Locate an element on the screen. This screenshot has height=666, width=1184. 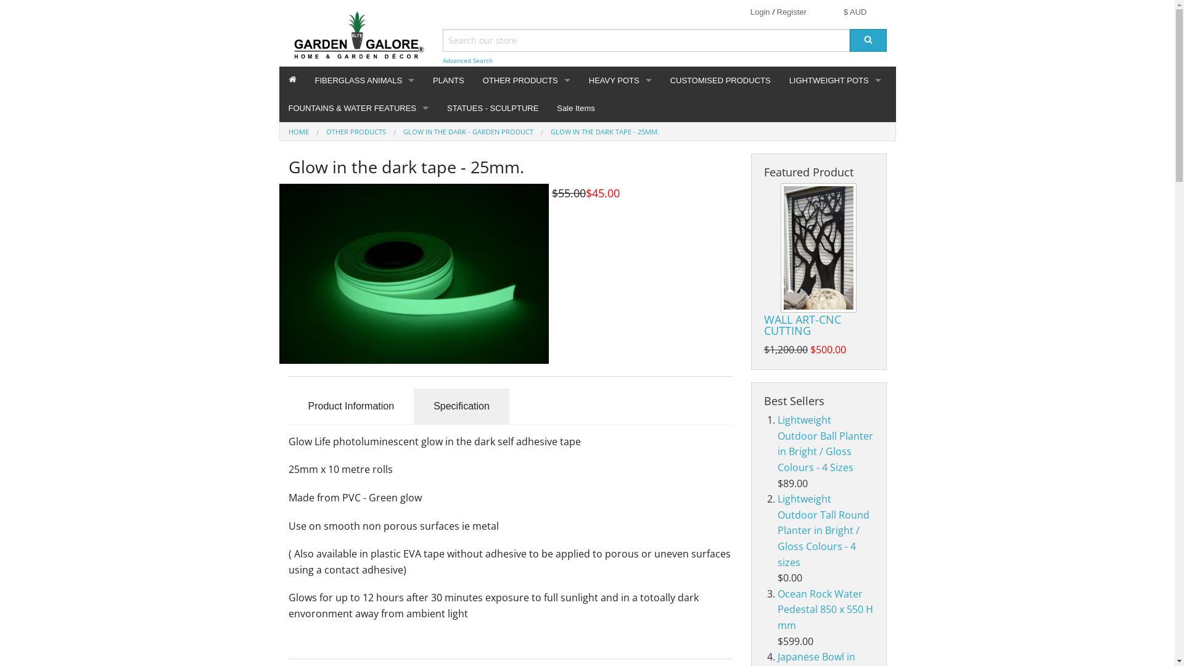
FIBERGLASS ANIMALS & FIGURINES is located at coordinates (365, 123).